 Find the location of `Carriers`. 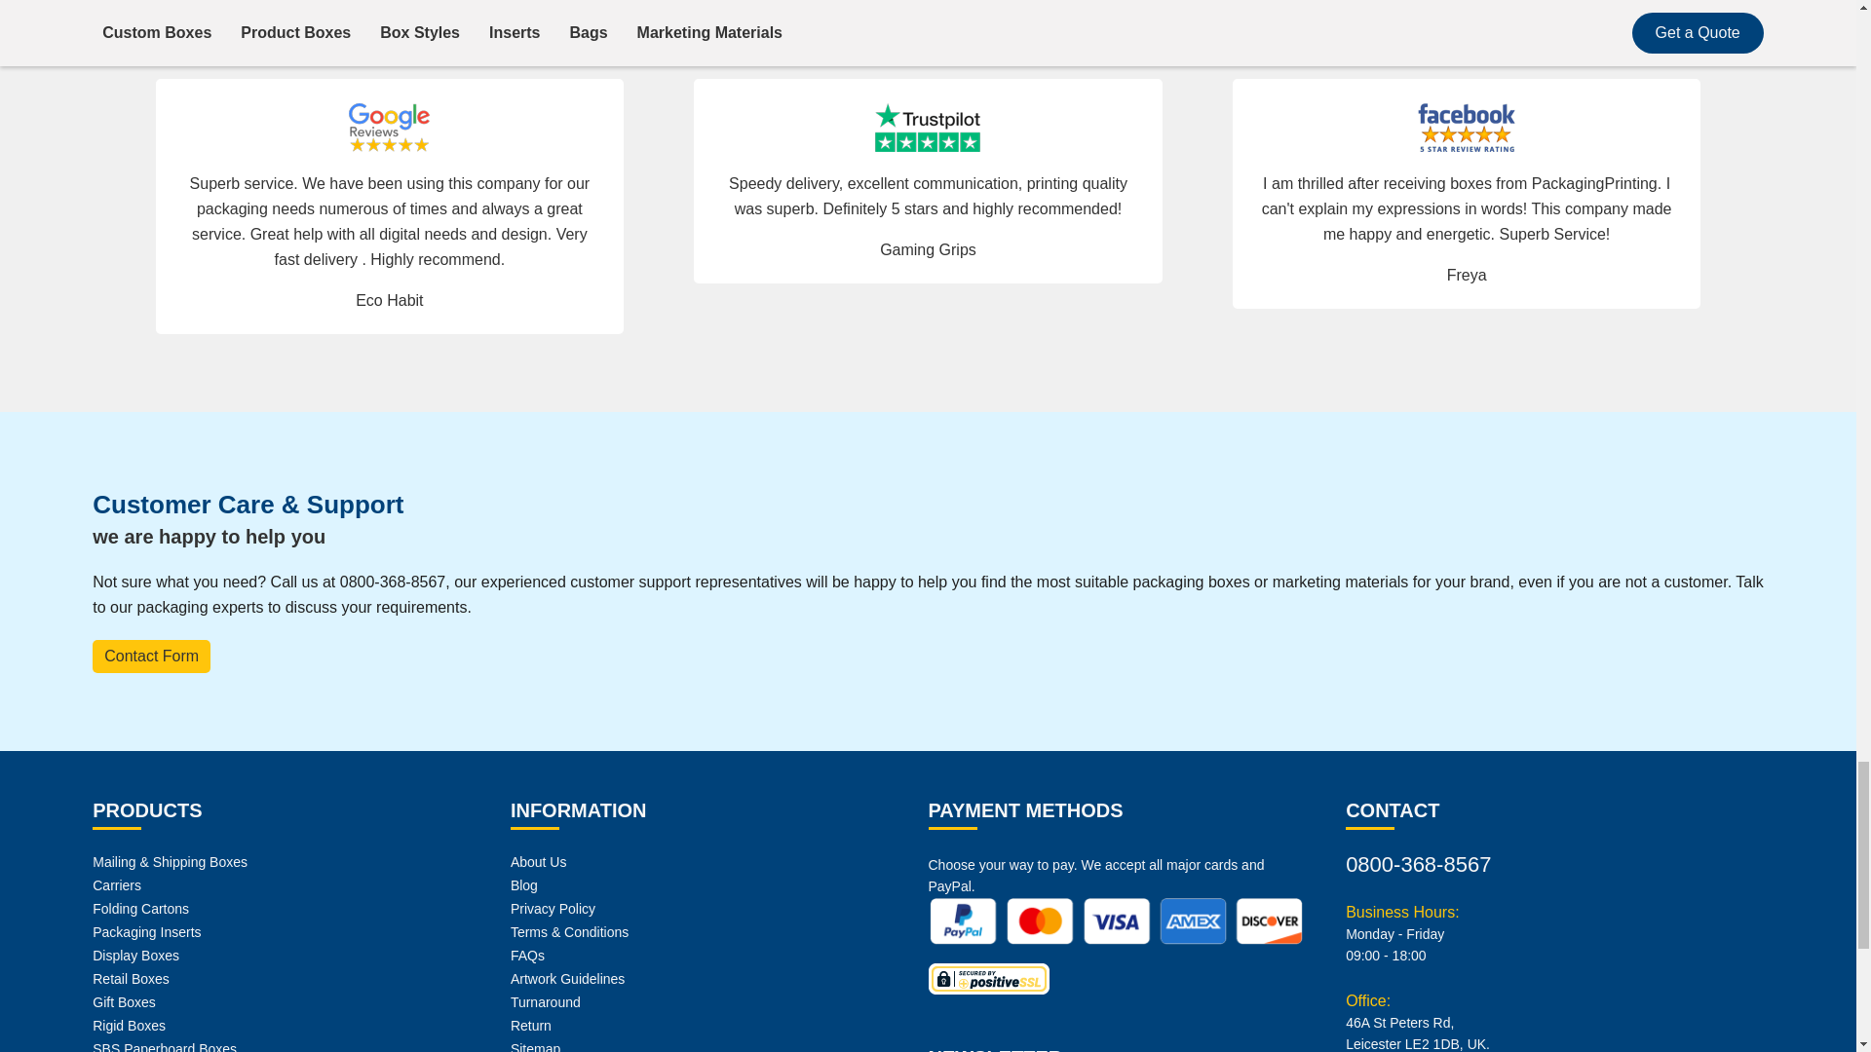

Carriers is located at coordinates (117, 884).